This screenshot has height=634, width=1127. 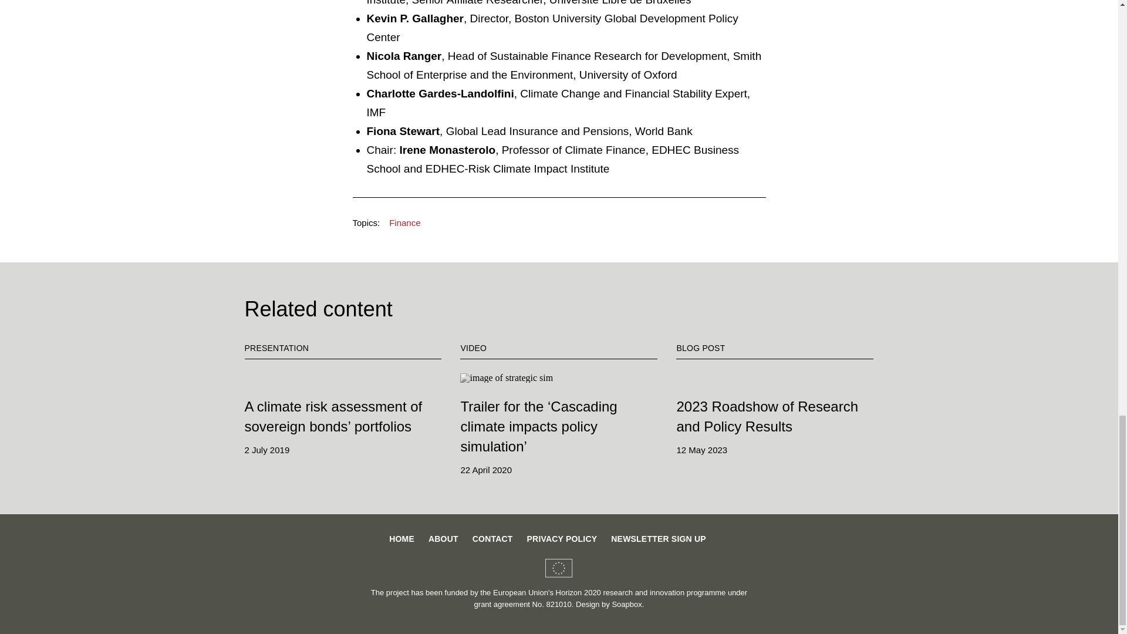 I want to click on HOME, so click(x=401, y=539).